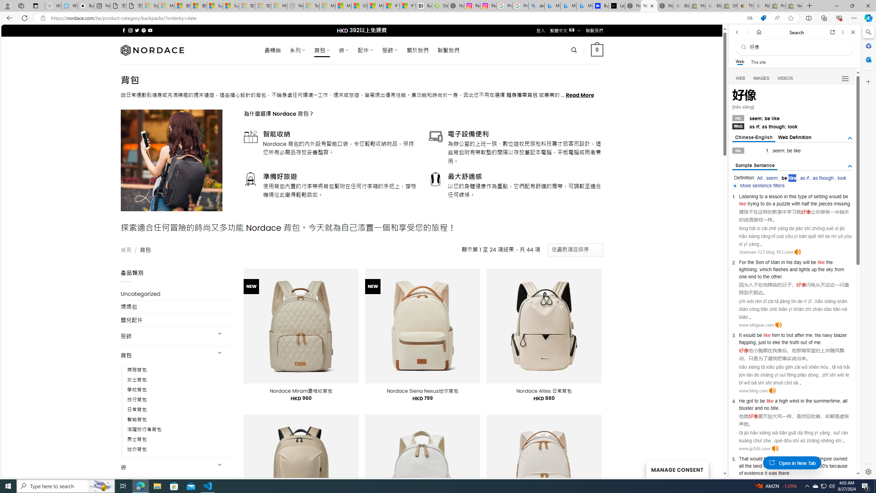 This screenshot has width=876, height=493. What do you see at coordinates (757, 466) in the screenshot?
I see `land` at bounding box center [757, 466].